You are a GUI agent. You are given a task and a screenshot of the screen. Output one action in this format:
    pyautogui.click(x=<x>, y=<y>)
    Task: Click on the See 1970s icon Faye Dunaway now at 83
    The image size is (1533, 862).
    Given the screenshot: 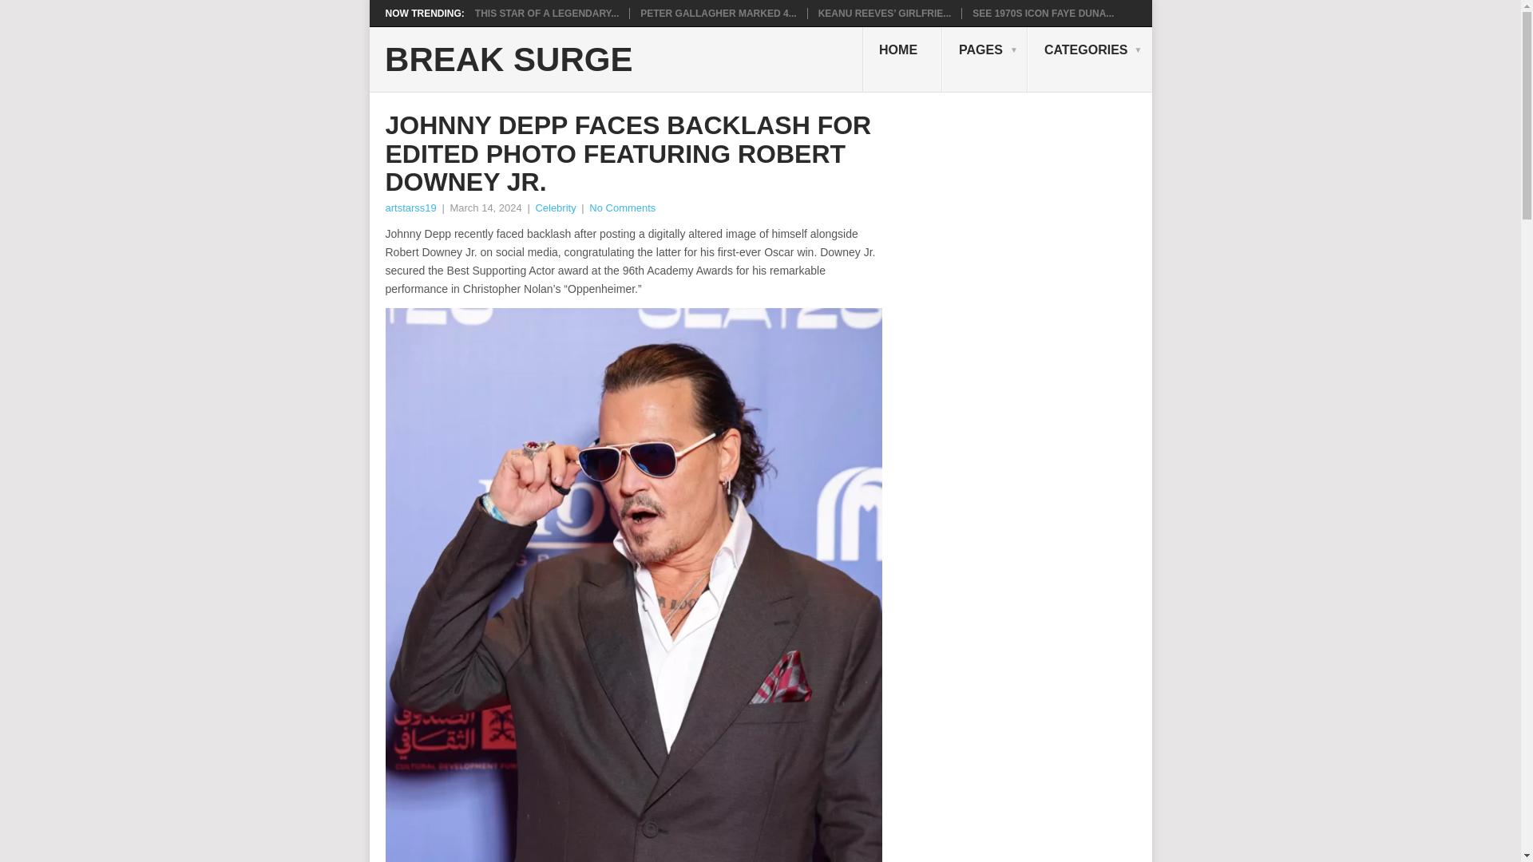 What is the action you would take?
    pyautogui.click(x=1043, y=13)
    